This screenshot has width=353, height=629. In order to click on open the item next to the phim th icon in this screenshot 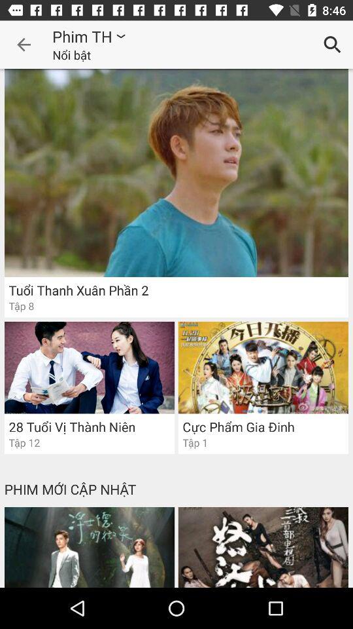, I will do `click(24, 45)`.